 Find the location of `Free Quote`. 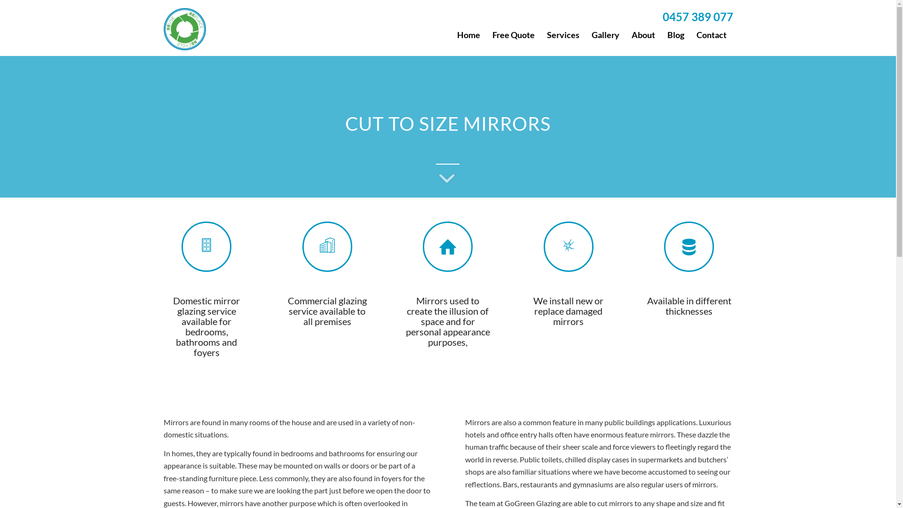

Free Quote is located at coordinates (514, 35).